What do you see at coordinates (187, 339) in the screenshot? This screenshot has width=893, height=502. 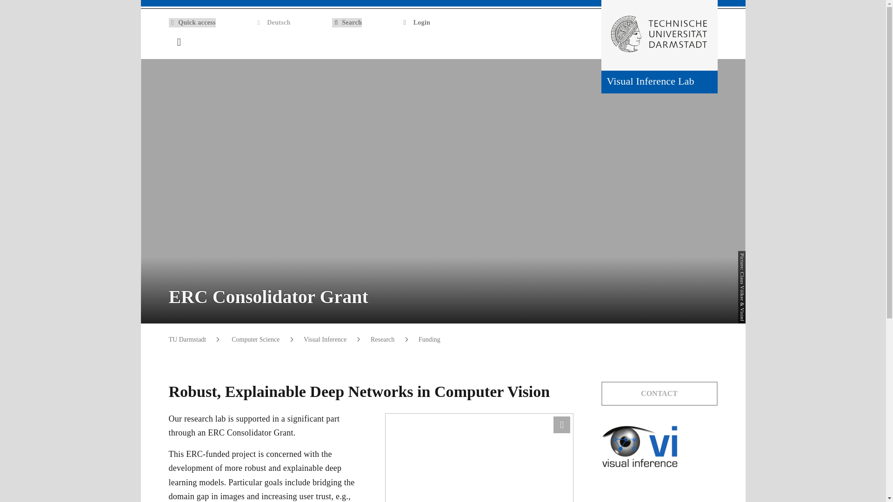 I see `TU Darmstadt` at bounding box center [187, 339].